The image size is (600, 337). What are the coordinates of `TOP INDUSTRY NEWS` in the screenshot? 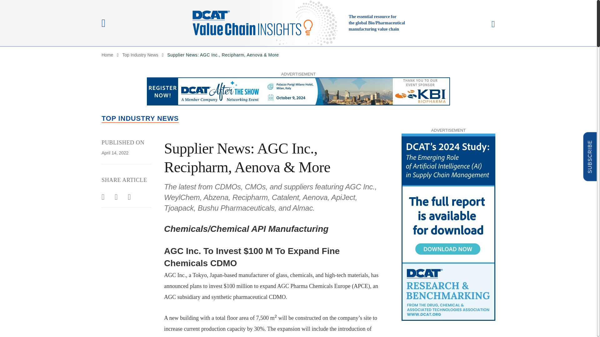 It's located at (140, 119).